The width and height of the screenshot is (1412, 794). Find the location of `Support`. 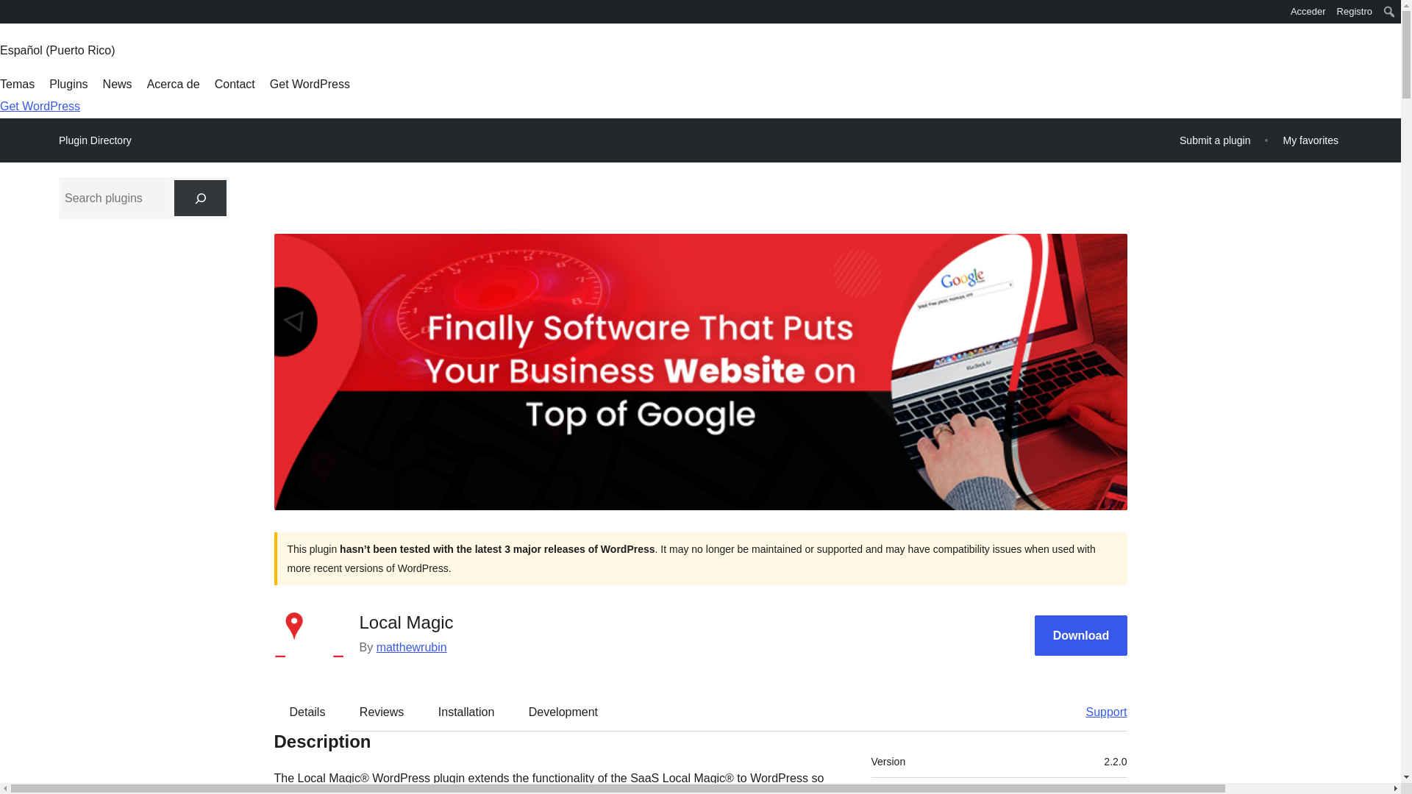

Support is located at coordinates (1099, 711).